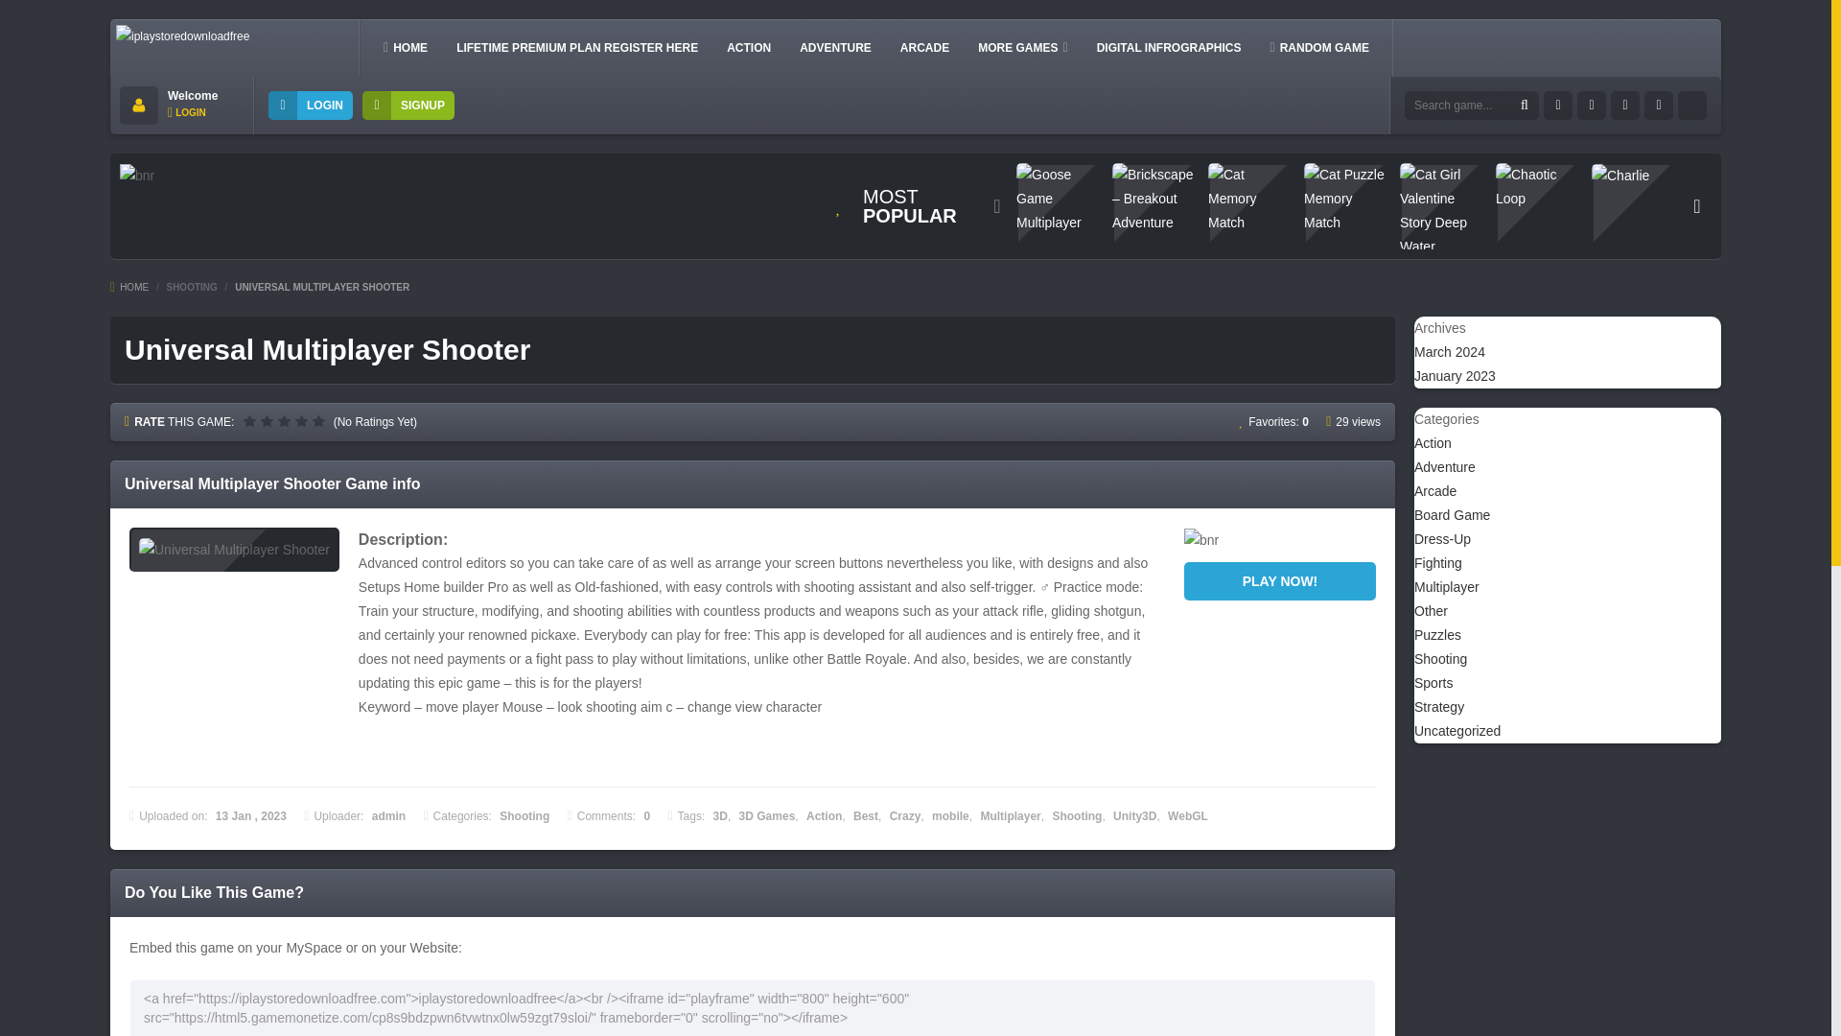 This screenshot has height=1036, width=1841. Describe the element at coordinates (311, 106) in the screenshot. I see `LOGIN` at that location.